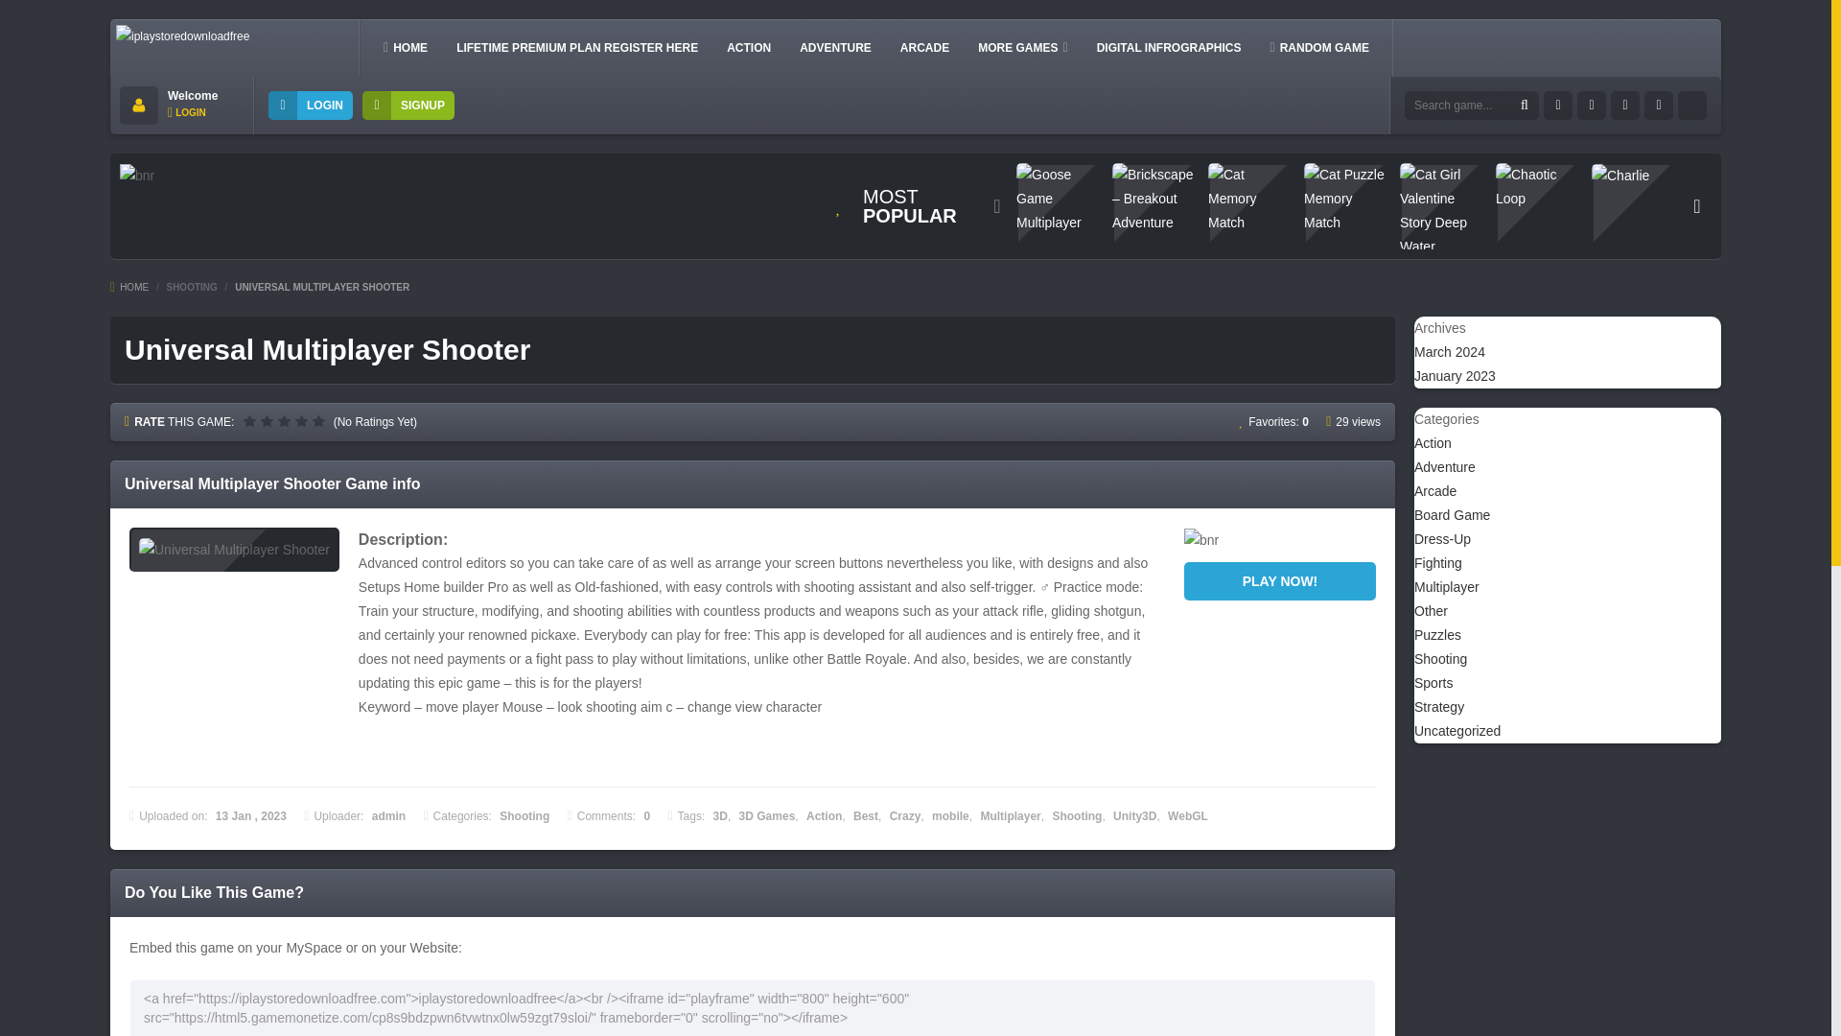 This screenshot has height=1036, width=1841. Describe the element at coordinates (311, 106) in the screenshot. I see `LOGIN` at that location.